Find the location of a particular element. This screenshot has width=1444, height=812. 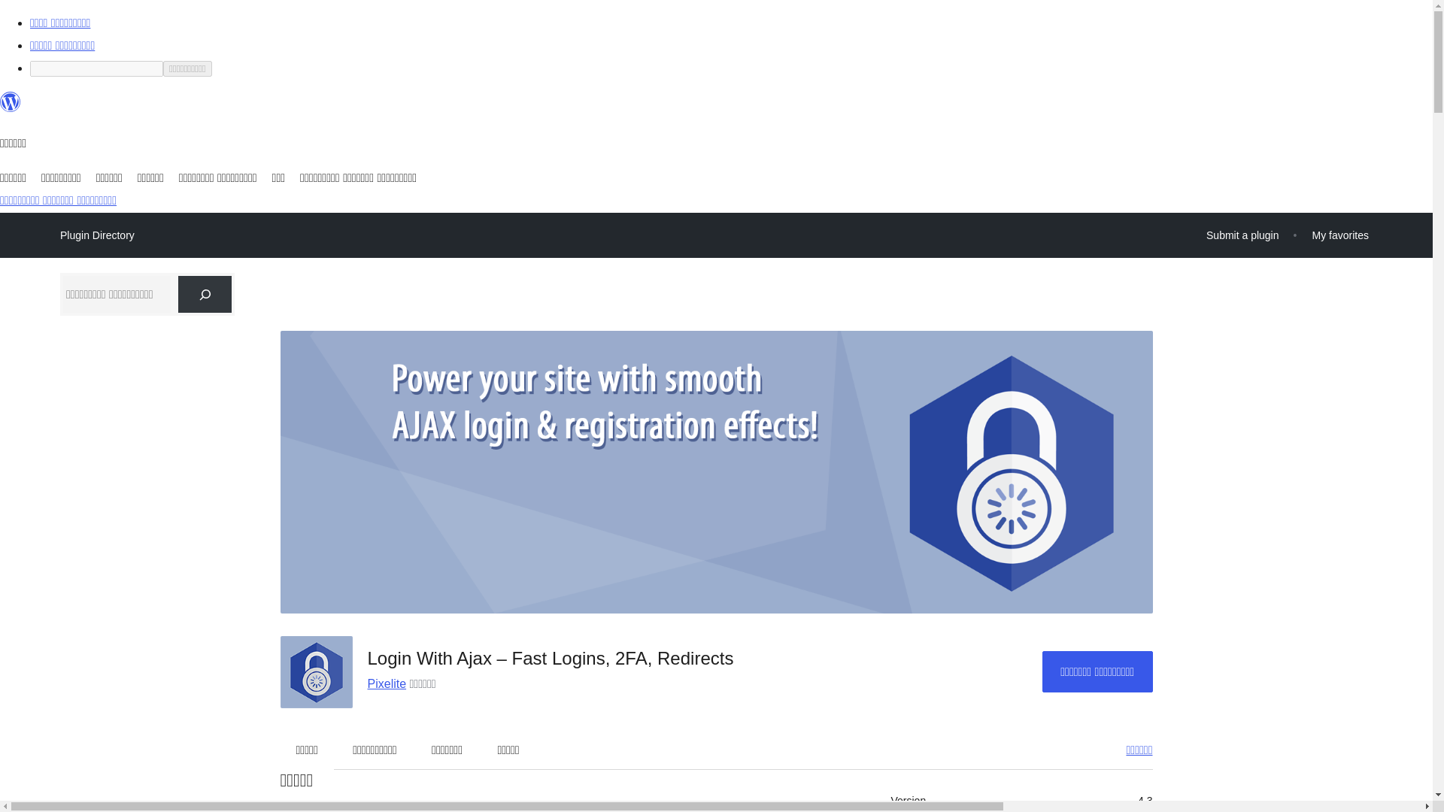

WordPress.org is located at coordinates (11, 102).